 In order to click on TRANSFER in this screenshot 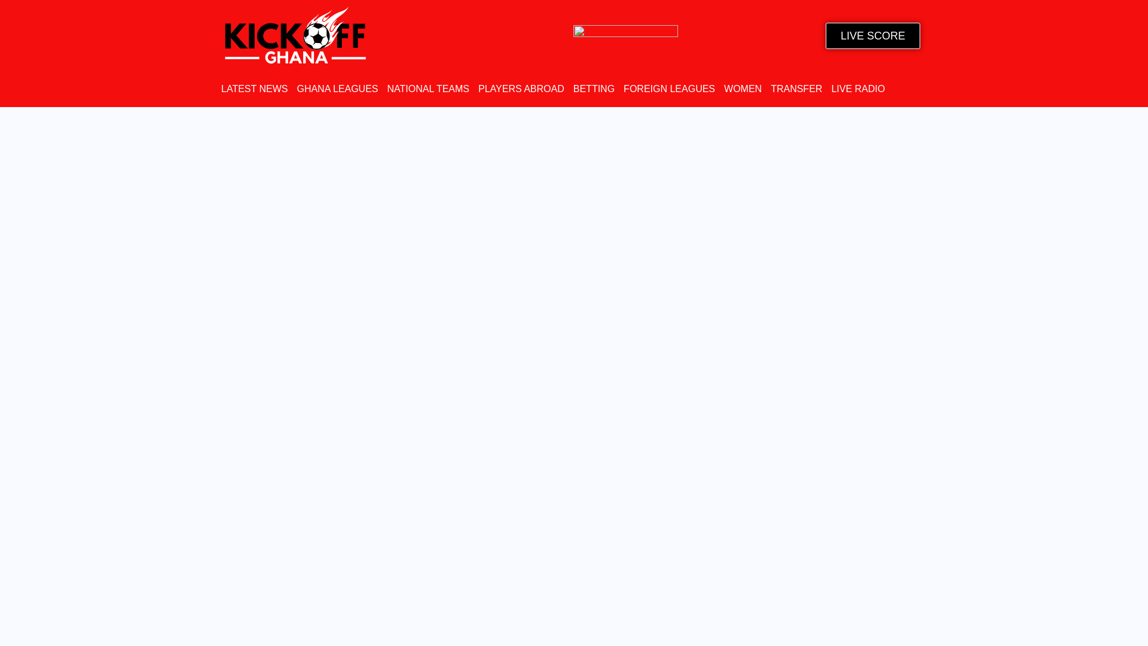, I will do `click(796, 89)`.